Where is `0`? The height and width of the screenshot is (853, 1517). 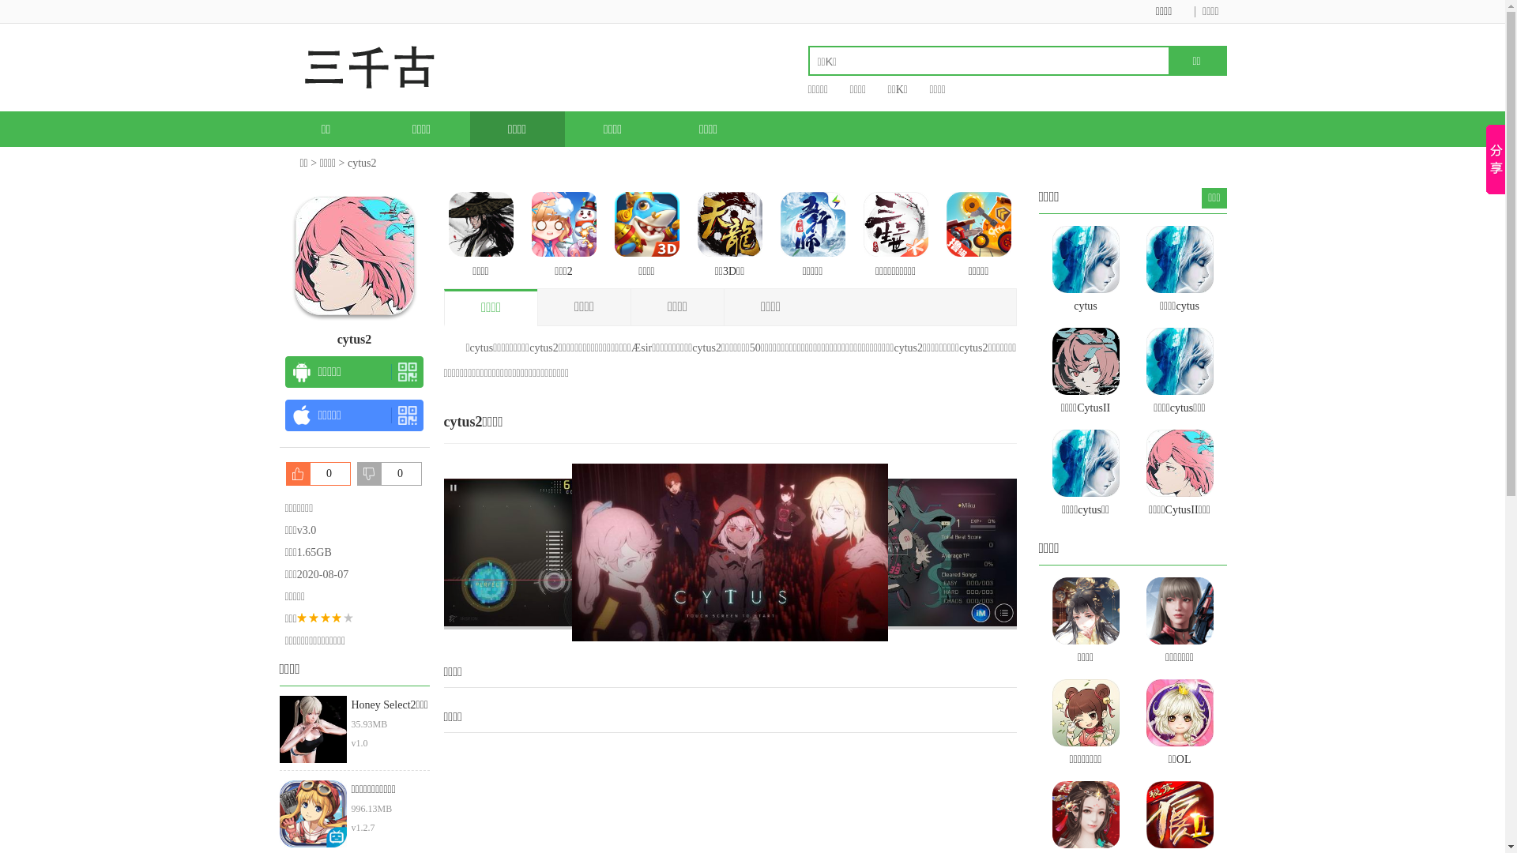
0 is located at coordinates (390, 474).